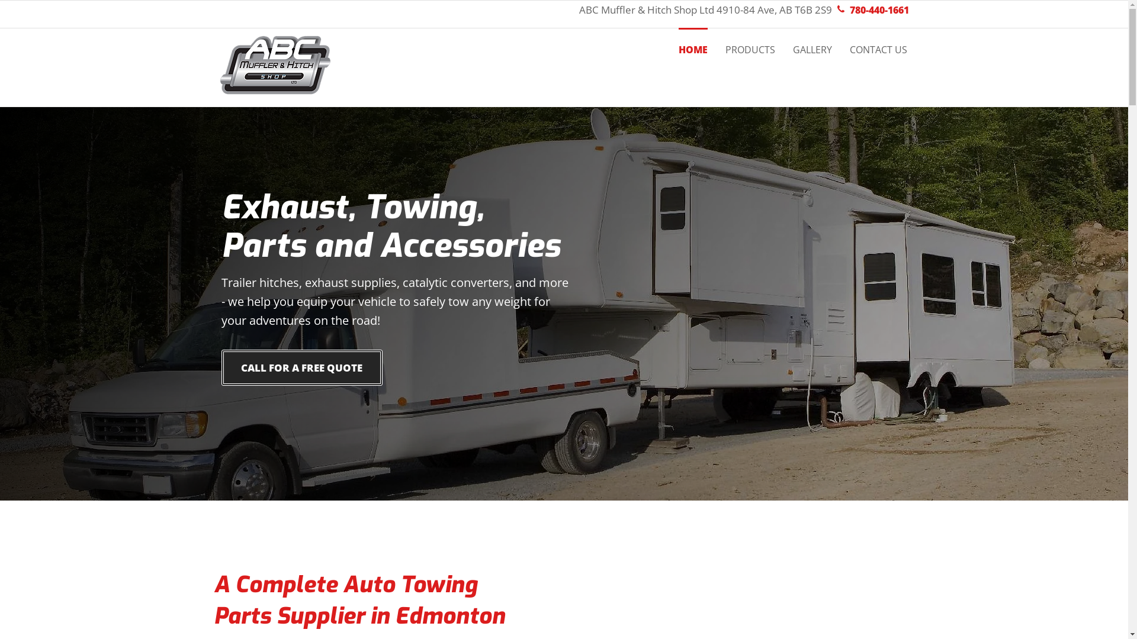 The image size is (1137, 639). Describe the element at coordinates (878, 11) in the screenshot. I see `780-440-1661` at that location.